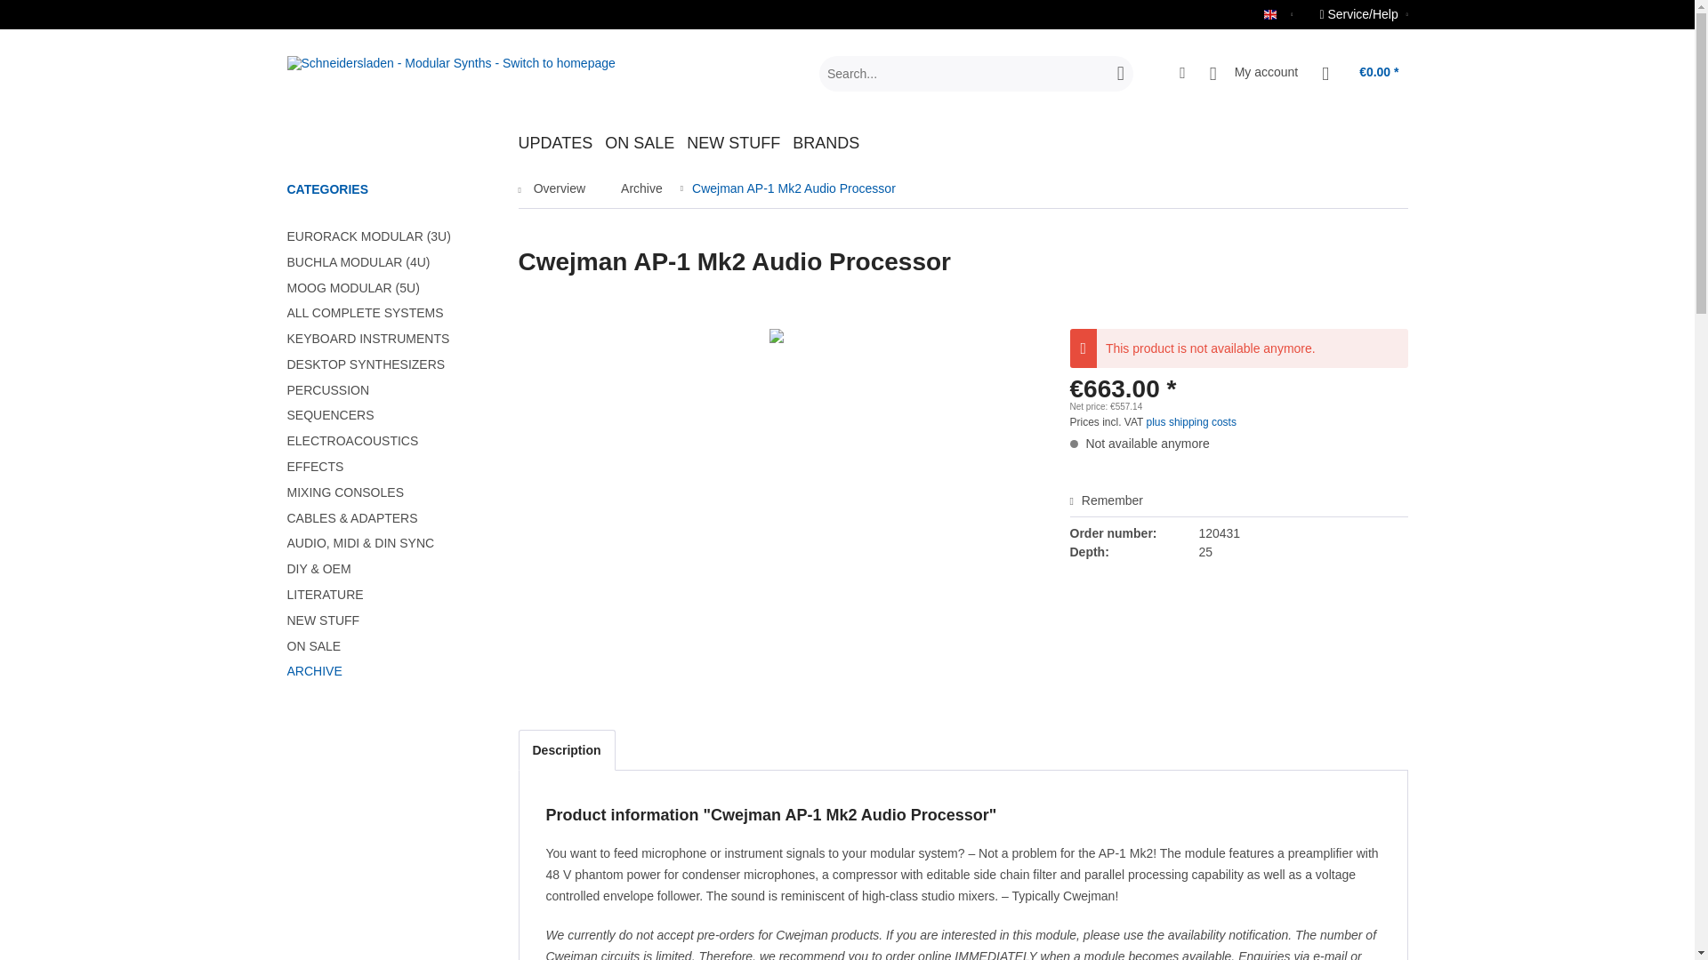 Image resolution: width=1708 pixels, height=960 pixels. Describe the element at coordinates (384, 414) in the screenshot. I see `SEQUENCERS` at that location.